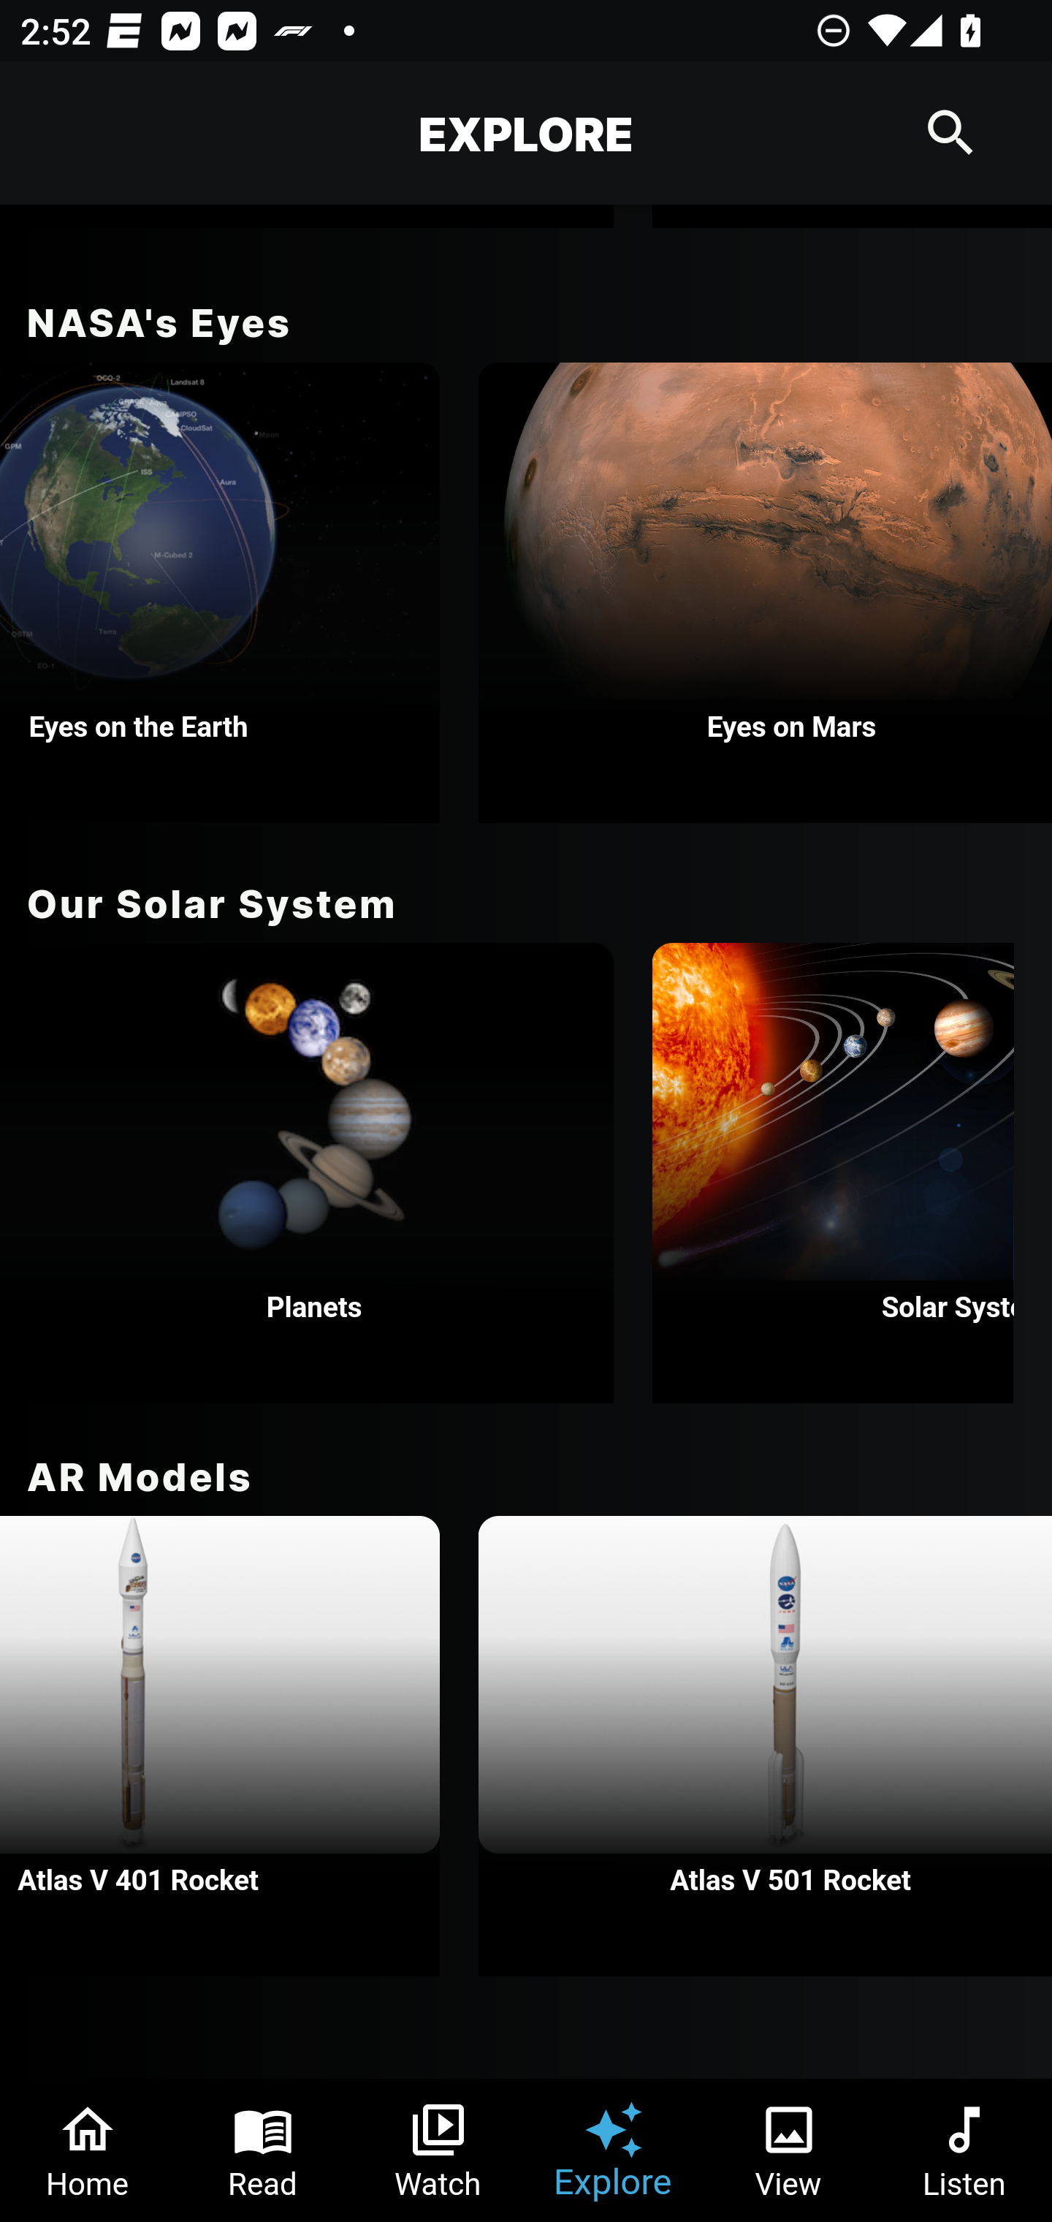 Image resolution: width=1052 pixels, height=2222 pixels. What do you see at coordinates (964, 2150) in the screenshot?
I see `Listen
Tab 6 of 6` at bounding box center [964, 2150].